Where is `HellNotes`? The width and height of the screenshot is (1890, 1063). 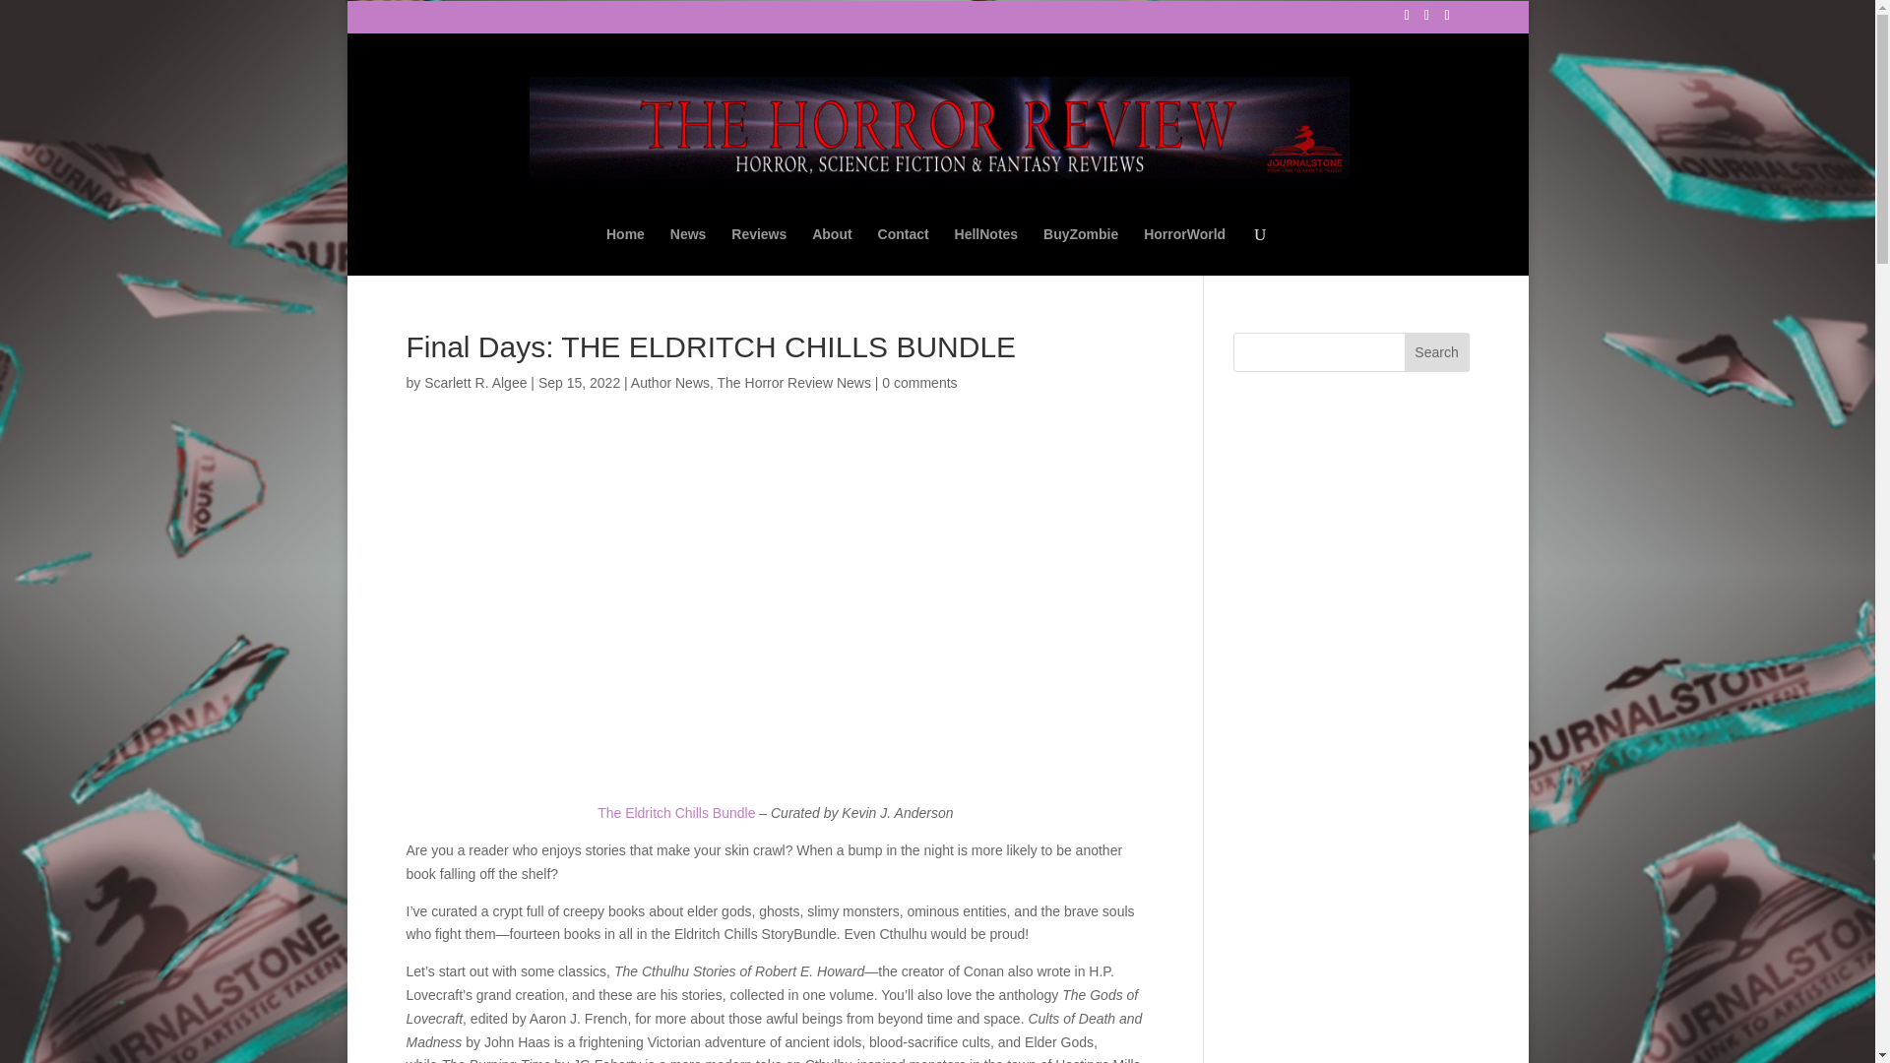
HellNotes is located at coordinates (986, 250).